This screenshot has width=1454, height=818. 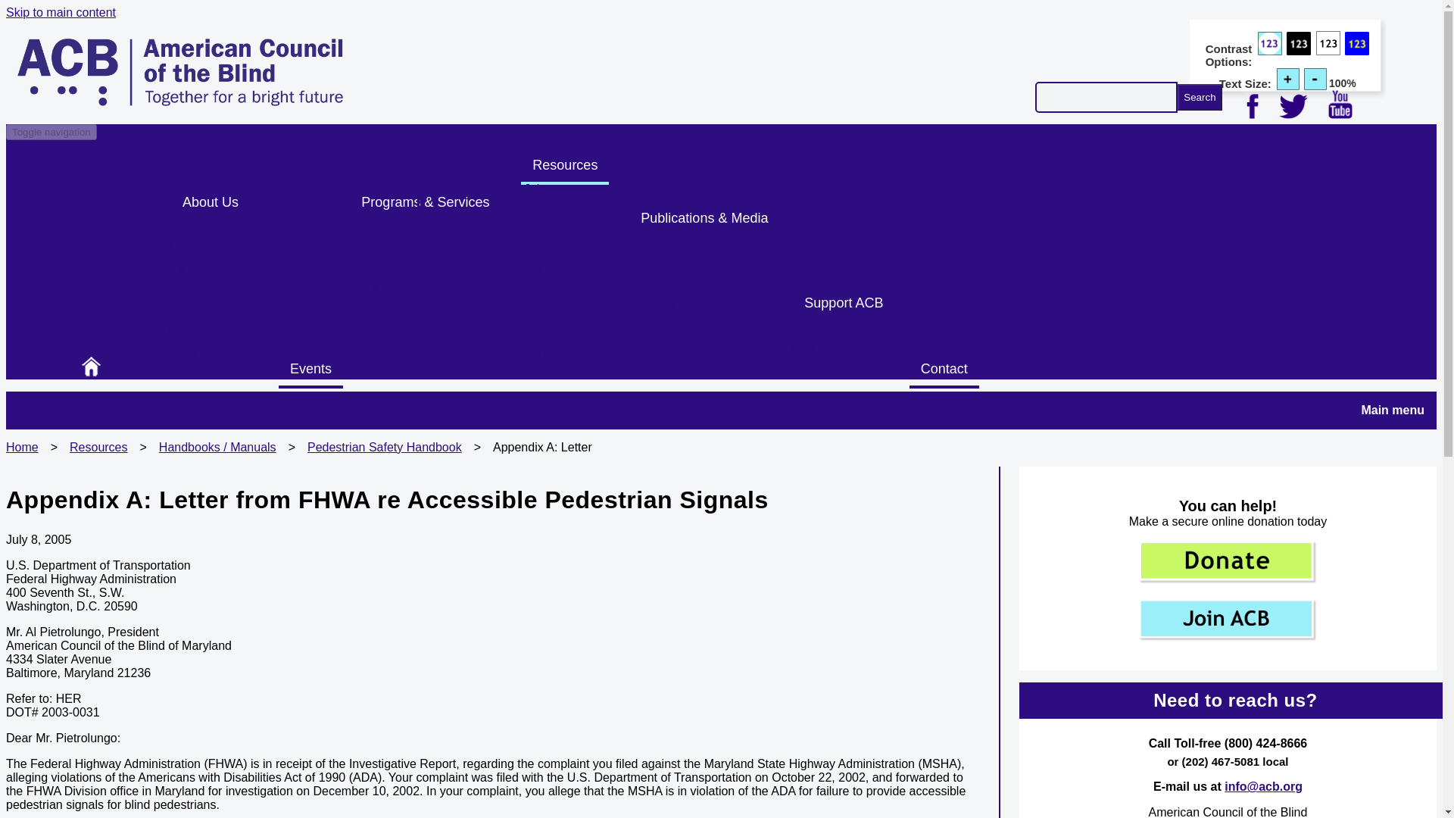 I want to click on Membership, so click(x=382, y=373).